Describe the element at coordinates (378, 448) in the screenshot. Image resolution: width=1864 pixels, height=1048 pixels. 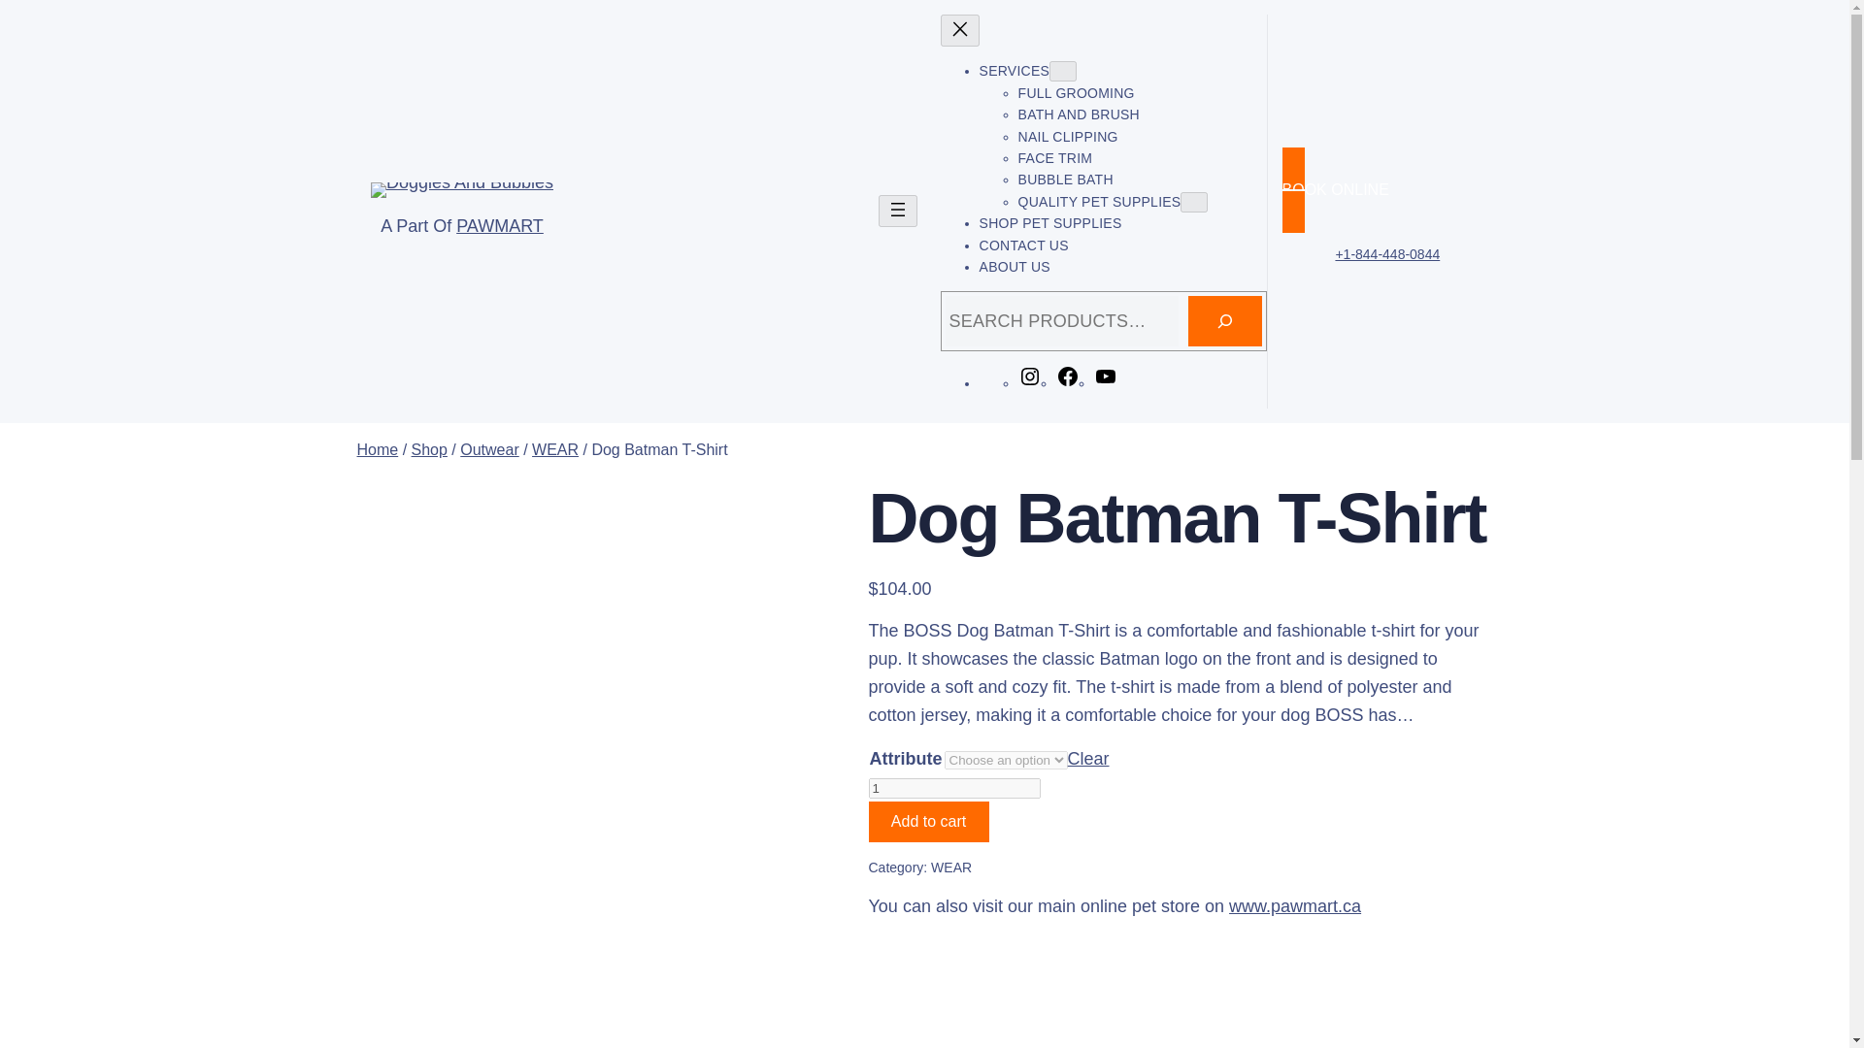
I see `Home` at that location.